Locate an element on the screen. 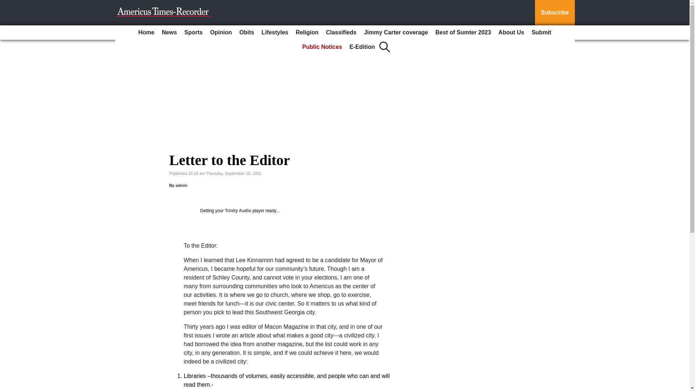  Best of Sumter 2023 is located at coordinates (463, 33).